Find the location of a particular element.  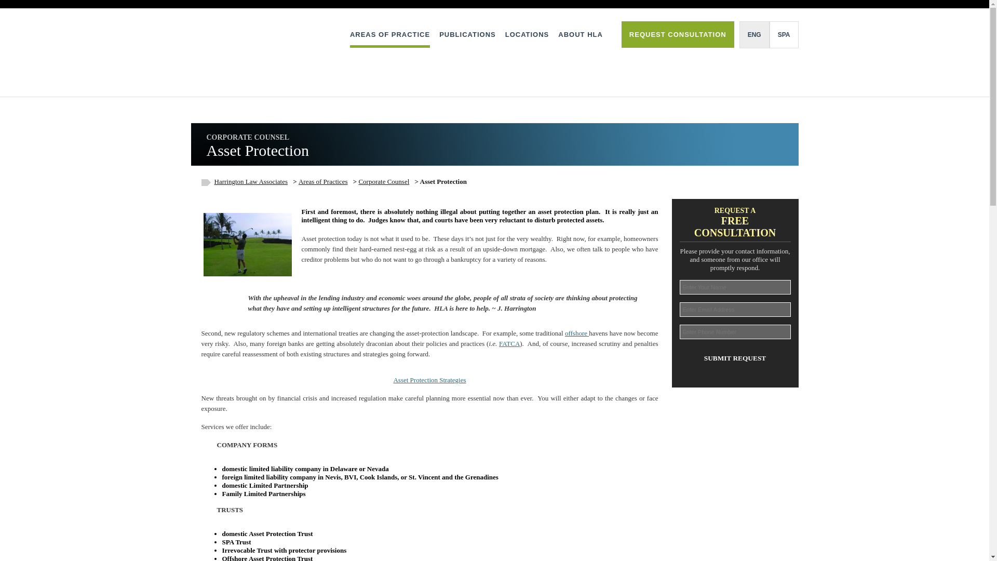

SUBMIT REQUEST is located at coordinates (734, 358).